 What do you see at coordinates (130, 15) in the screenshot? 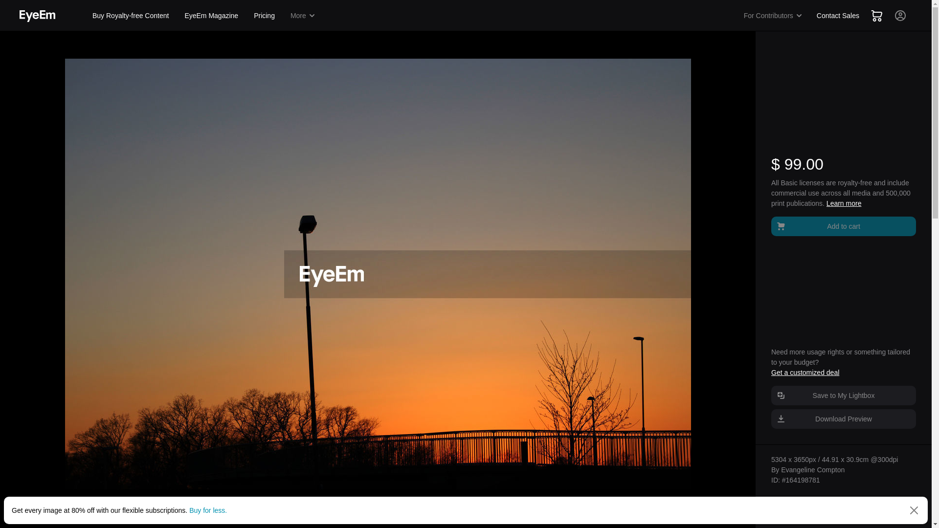
I see `Buy Royalty-free Content` at bounding box center [130, 15].